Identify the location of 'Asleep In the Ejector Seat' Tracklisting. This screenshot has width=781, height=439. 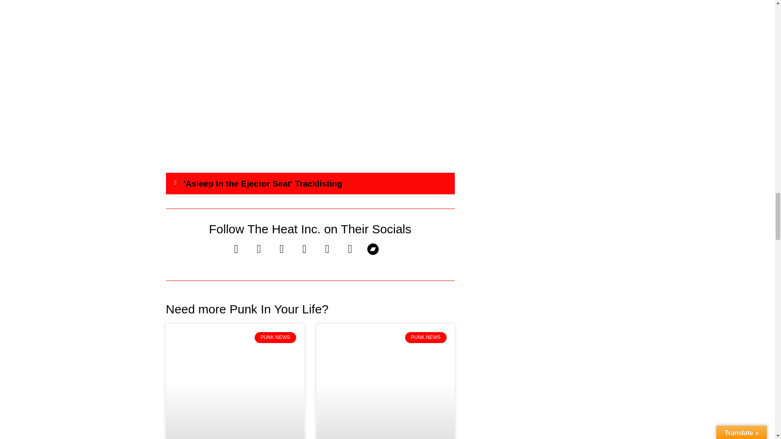
(263, 183).